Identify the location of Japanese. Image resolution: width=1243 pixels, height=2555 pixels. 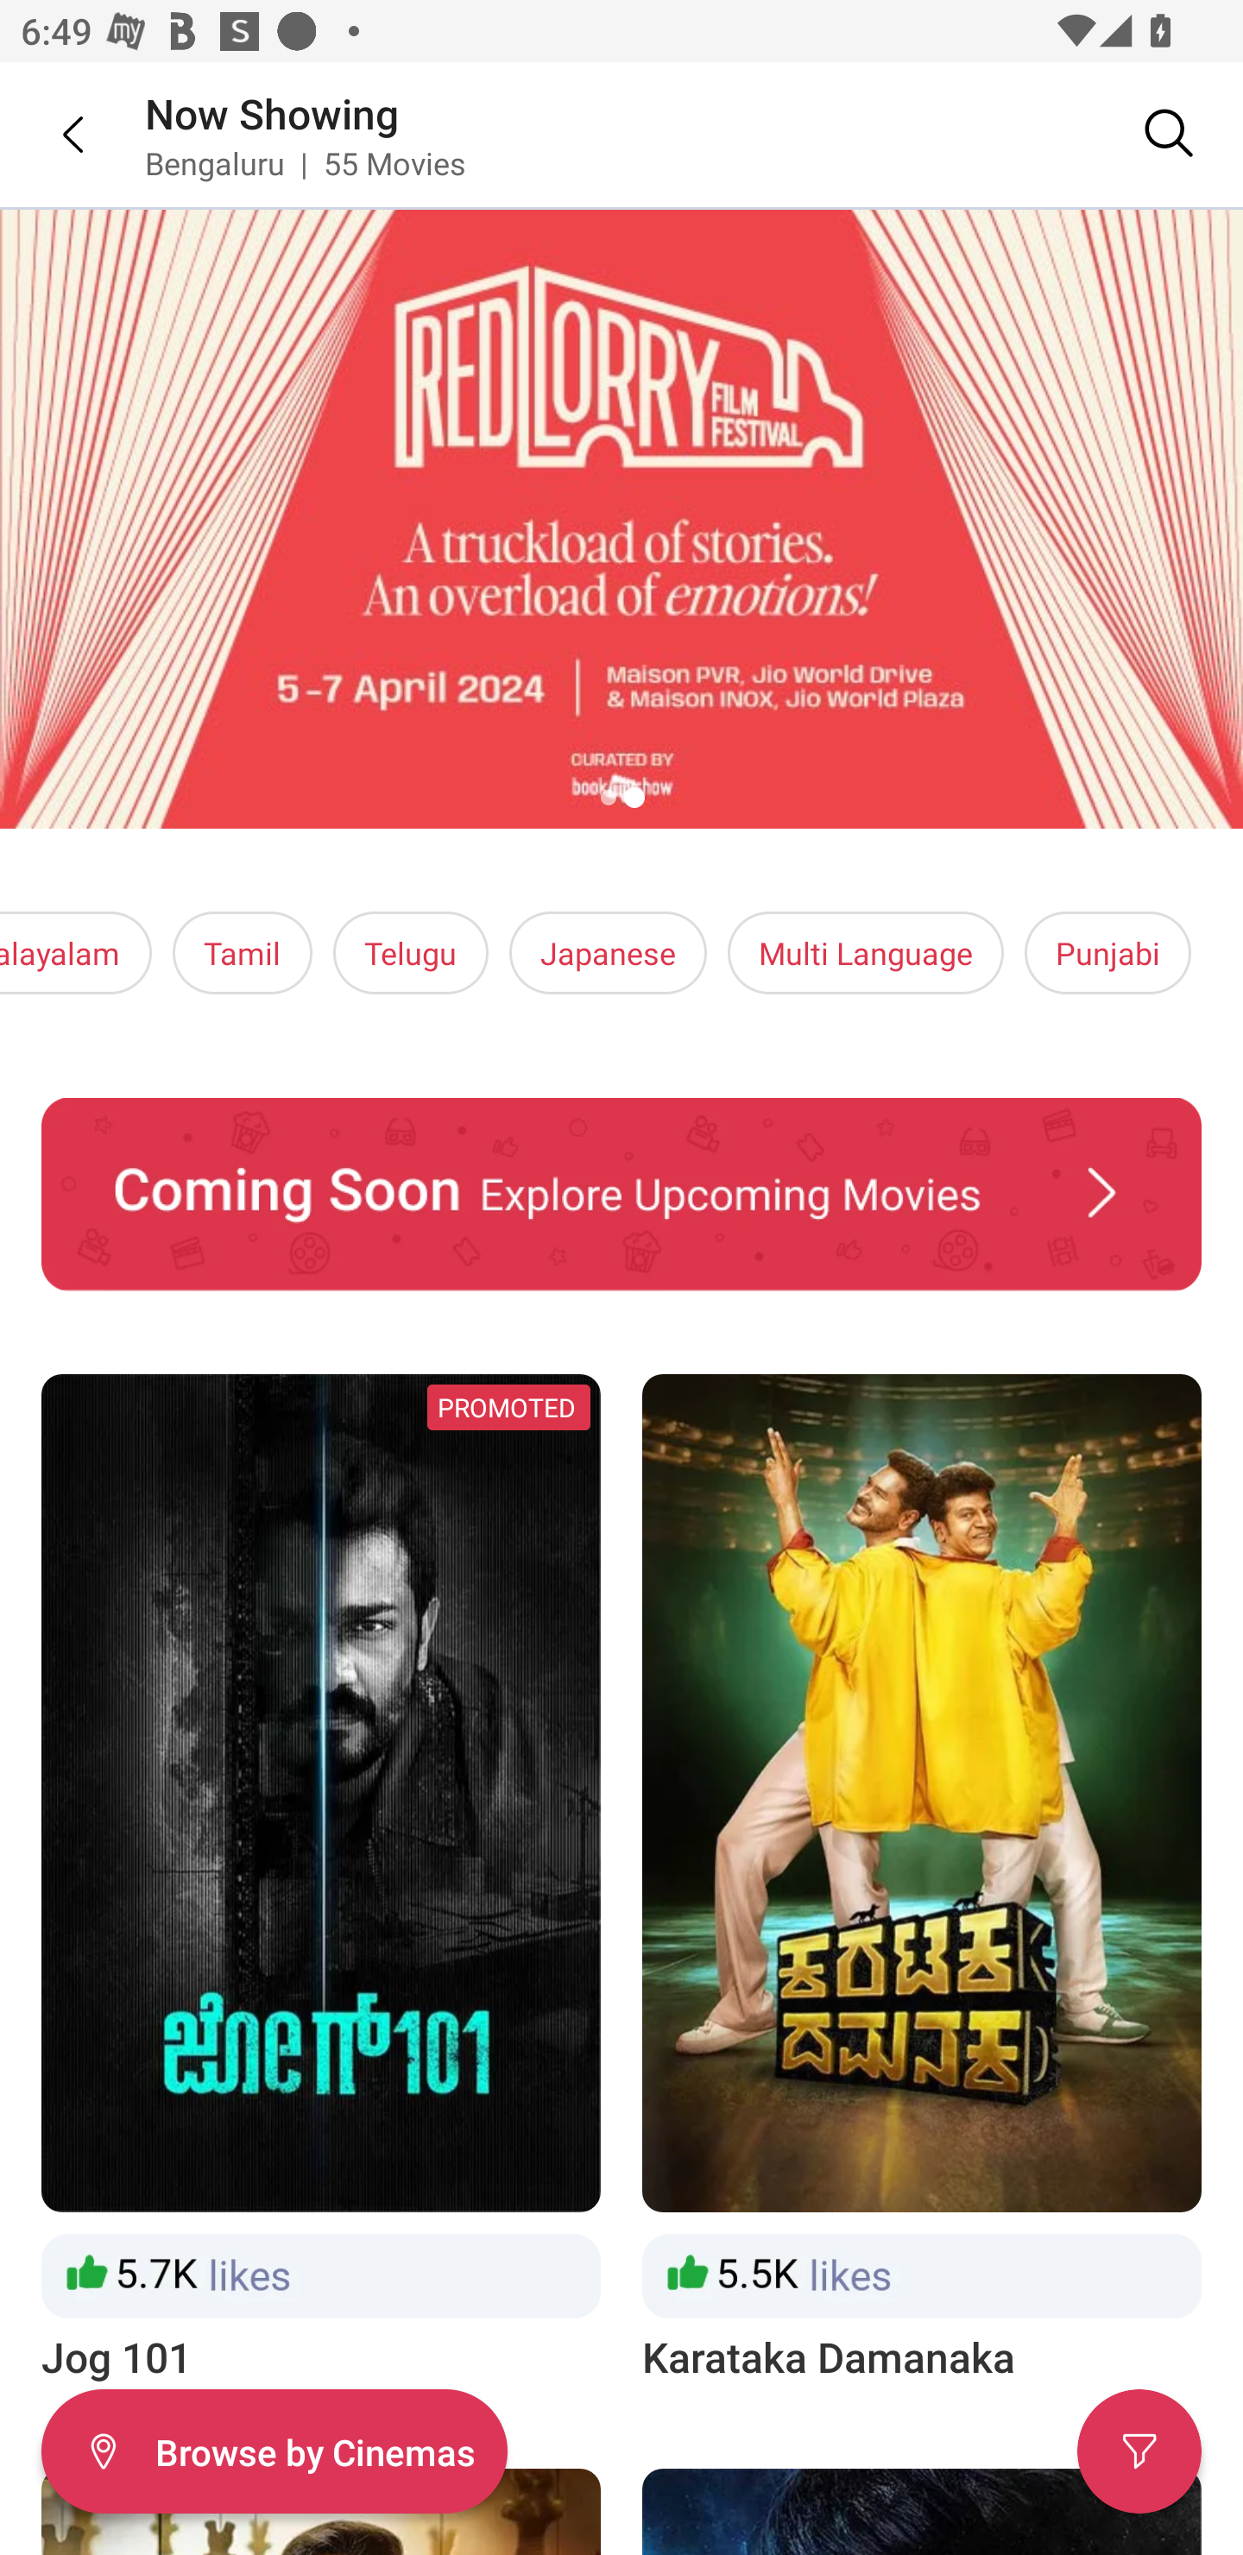
(608, 953).